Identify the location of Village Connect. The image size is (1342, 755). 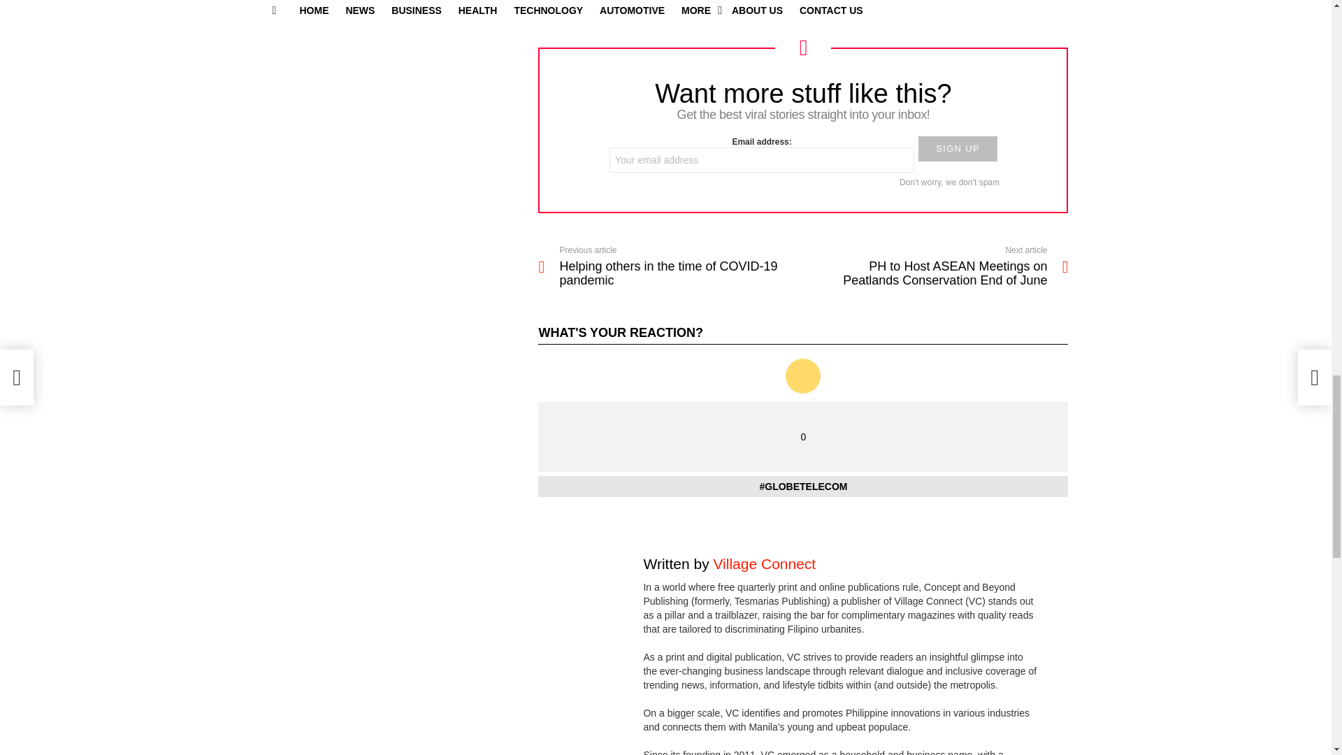
(764, 563).